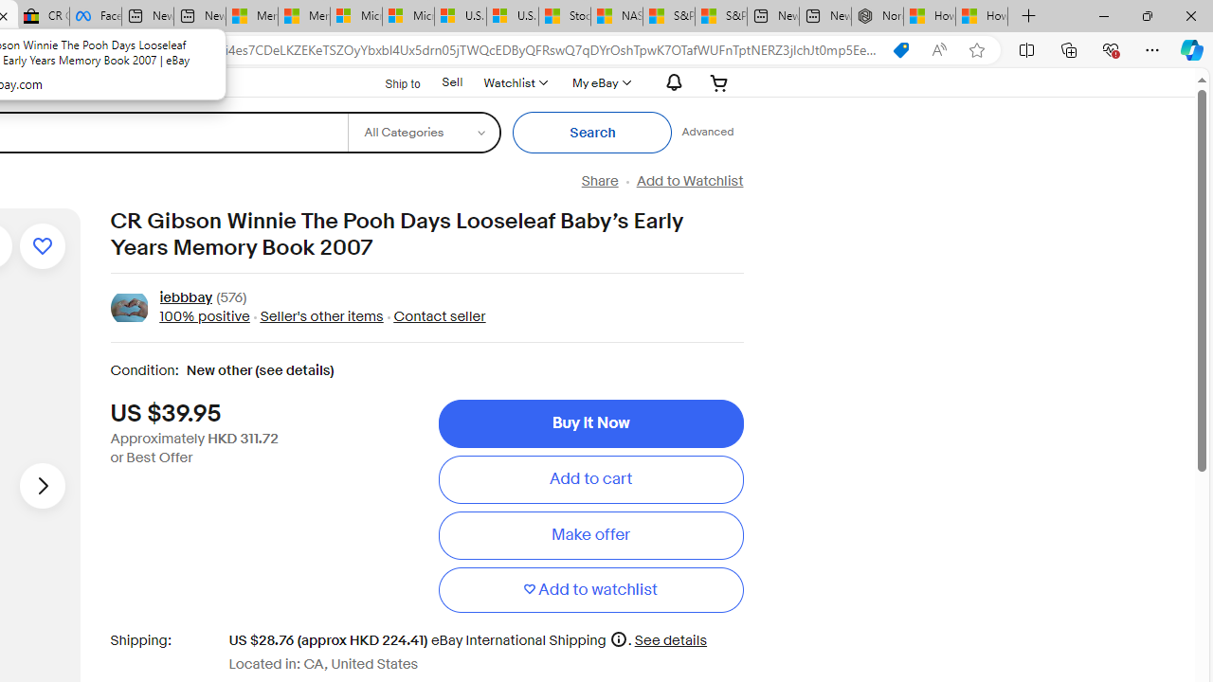  Describe the element at coordinates (316, 316) in the screenshot. I see `  Seller's other items` at that location.